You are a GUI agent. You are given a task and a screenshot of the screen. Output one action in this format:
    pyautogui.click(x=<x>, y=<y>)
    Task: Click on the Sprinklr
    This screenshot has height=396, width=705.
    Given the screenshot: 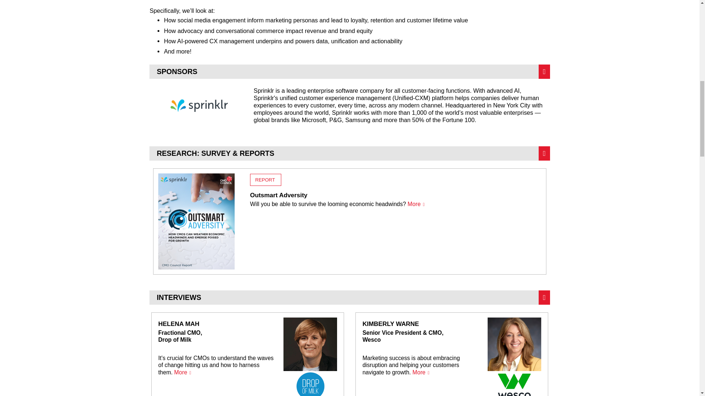 What is the action you would take?
    pyautogui.click(x=199, y=105)
    